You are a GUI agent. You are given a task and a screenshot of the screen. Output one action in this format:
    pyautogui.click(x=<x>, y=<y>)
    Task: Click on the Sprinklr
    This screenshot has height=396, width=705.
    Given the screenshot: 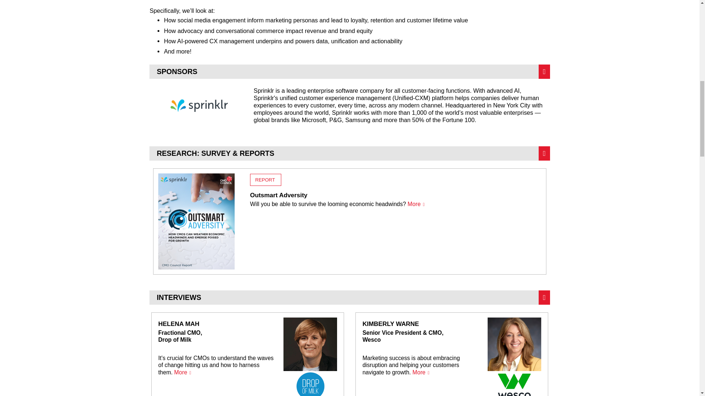 What is the action you would take?
    pyautogui.click(x=199, y=105)
    